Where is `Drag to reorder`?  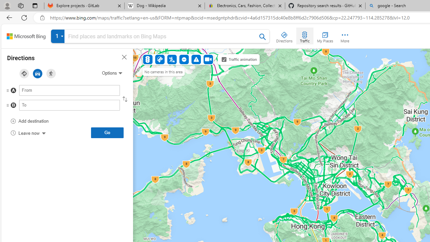
Drag to reorder is located at coordinates (13, 106).